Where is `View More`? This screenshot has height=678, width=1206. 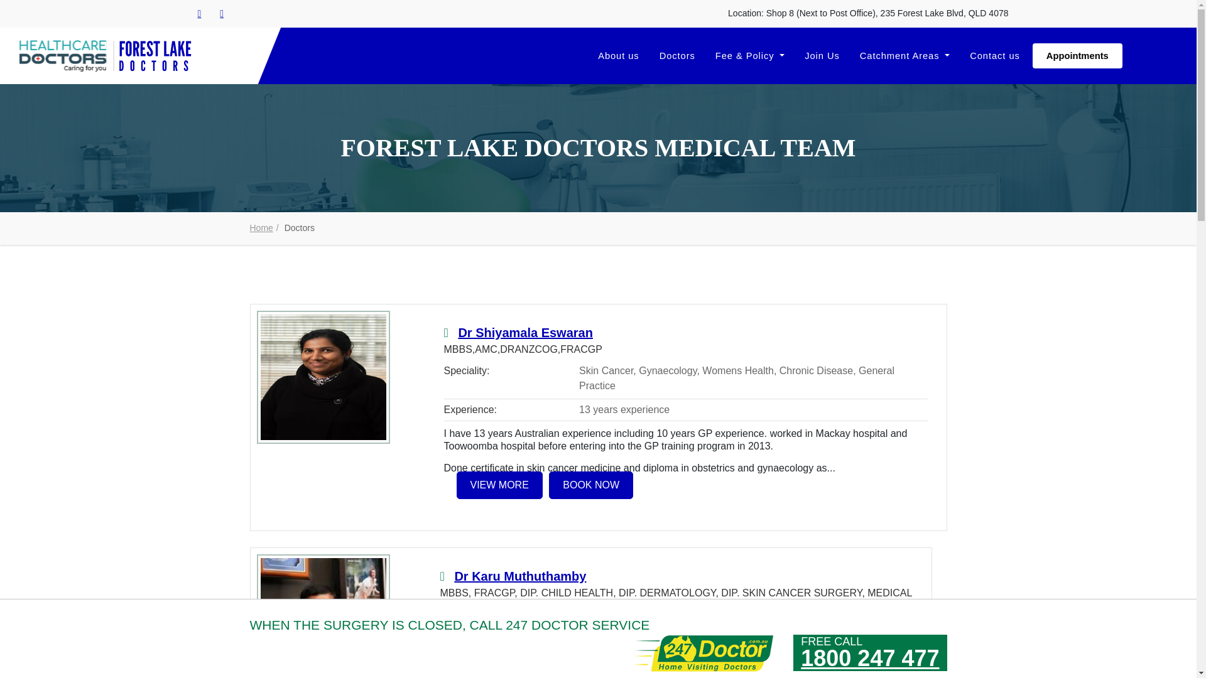 View More is located at coordinates (323, 620).